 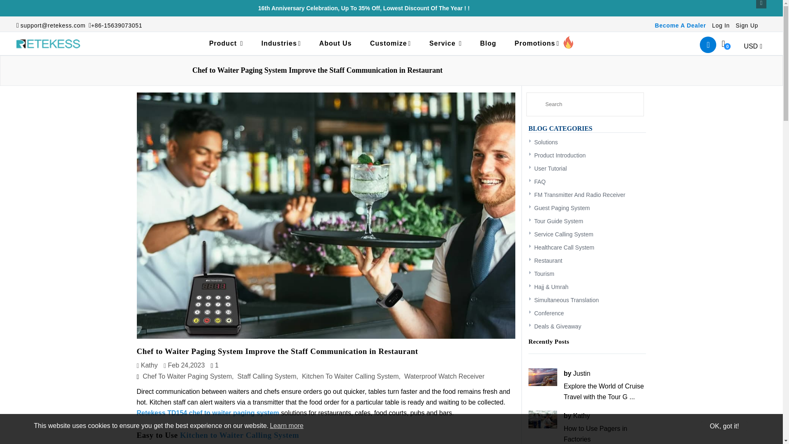 What do you see at coordinates (335, 44) in the screenshot?
I see `About Us` at bounding box center [335, 44].